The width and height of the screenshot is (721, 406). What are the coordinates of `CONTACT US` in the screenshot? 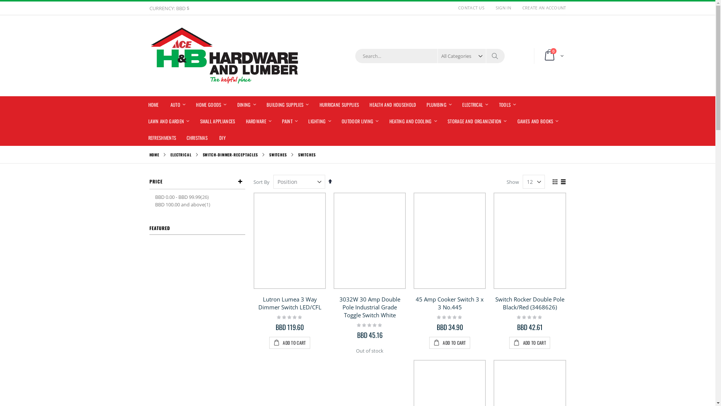 It's located at (471, 8).